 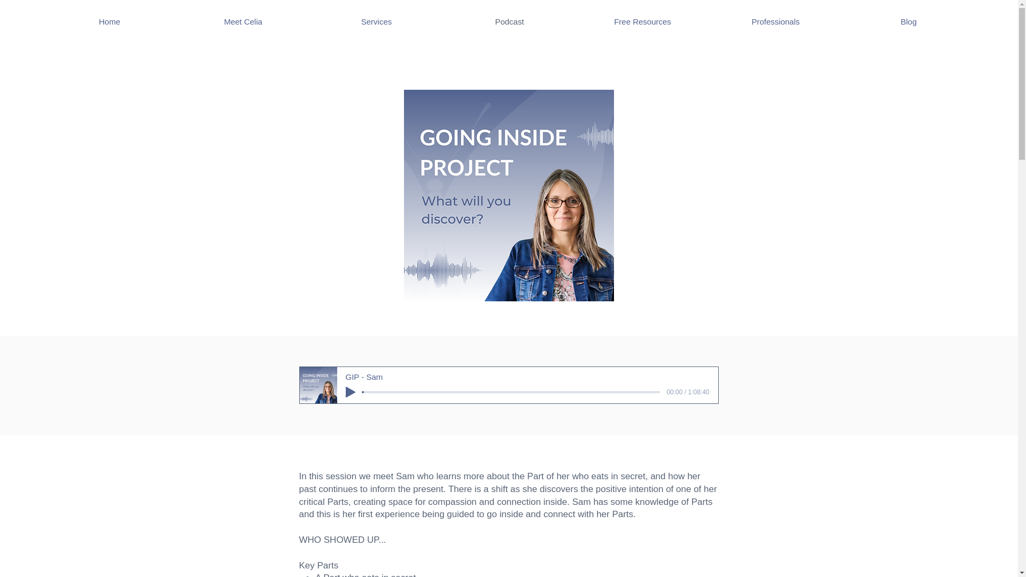 I want to click on Free Resources, so click(x=642, y=21).